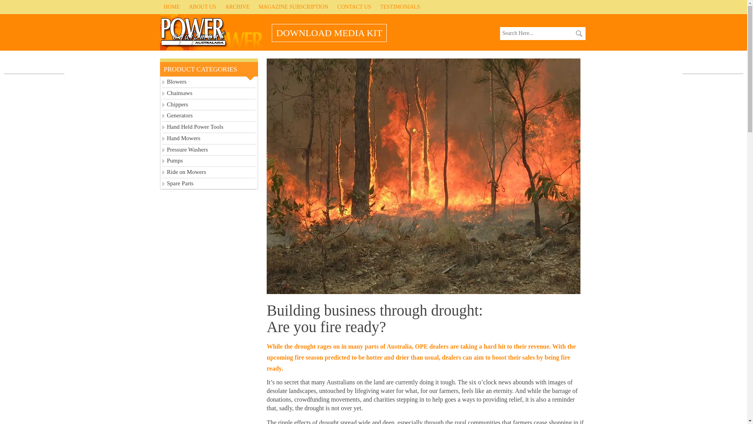 The height and width of the screenshot is (424, 753). Describe the element at coordinates (209, 127) in the screenshot. I see `Hand Held Power Tools` at that location.